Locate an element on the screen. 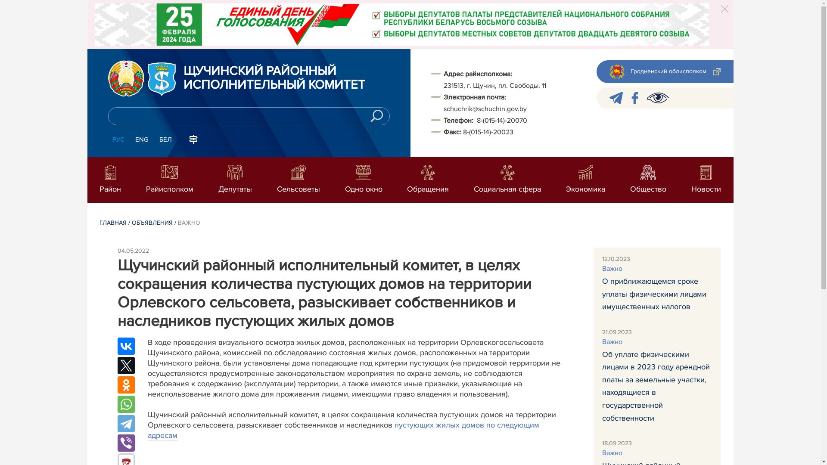  WhatsApp is located at coordinates (126, 404).